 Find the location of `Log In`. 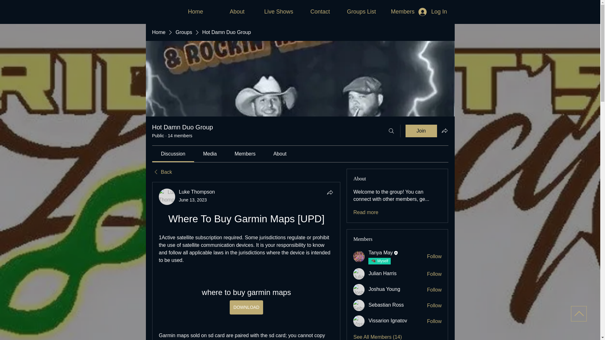

Log In is located at coordinates (432, 12).